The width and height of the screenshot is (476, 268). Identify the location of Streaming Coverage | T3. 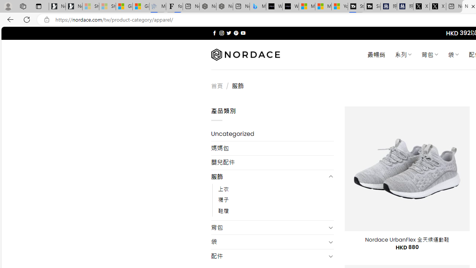
(356, 7).